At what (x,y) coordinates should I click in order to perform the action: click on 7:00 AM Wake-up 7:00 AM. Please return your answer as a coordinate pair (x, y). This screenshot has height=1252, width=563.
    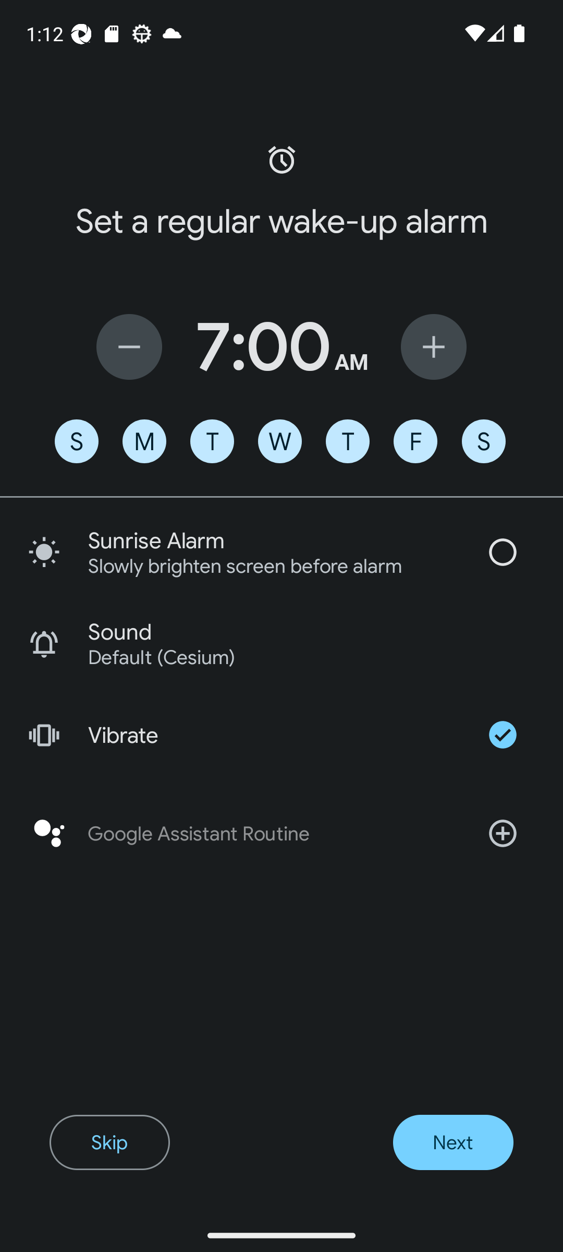
    Looking at the image, I should click on (281, 346).